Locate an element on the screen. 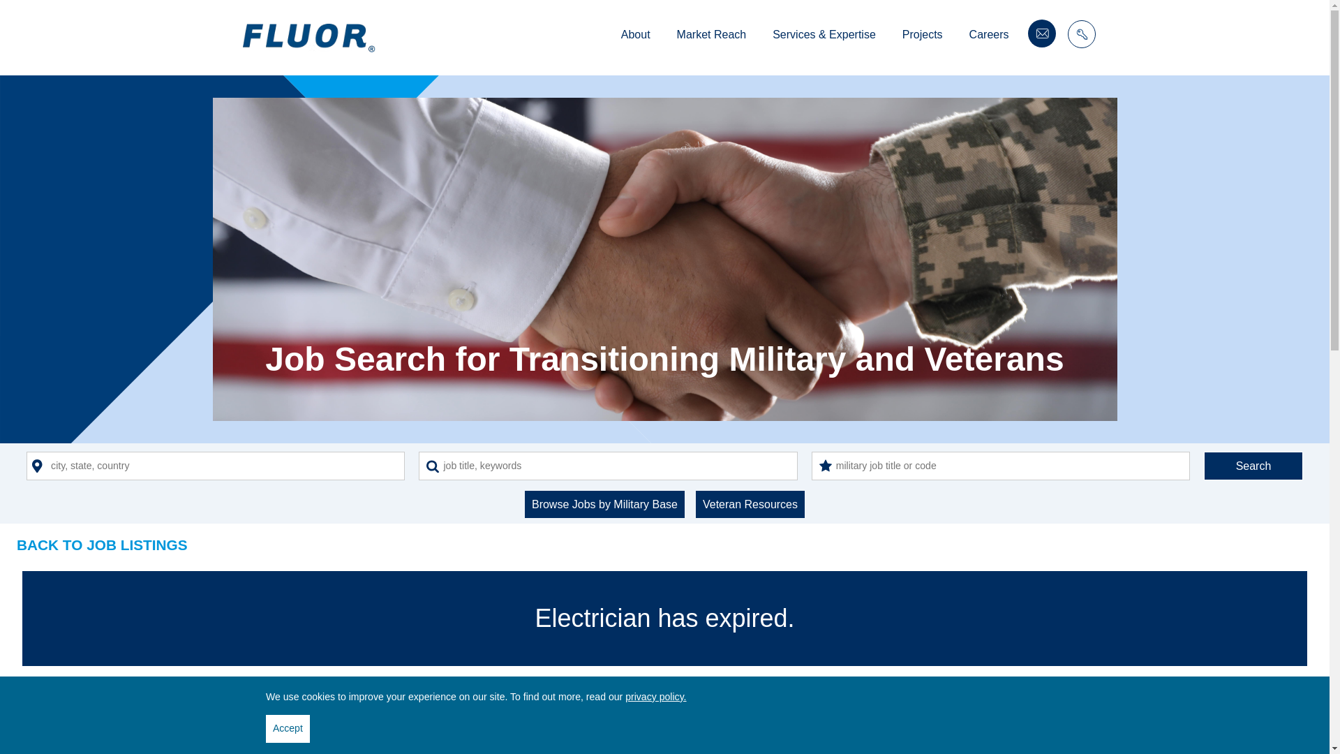 The height and width of the screenshot is (754, 1340). Market Reach is located at coordinates (711, 36).